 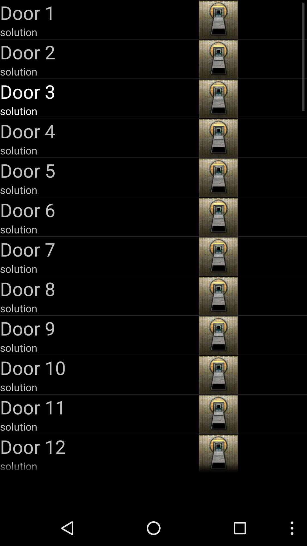 I want to click on launch door 4, so click(x=99, y=131).